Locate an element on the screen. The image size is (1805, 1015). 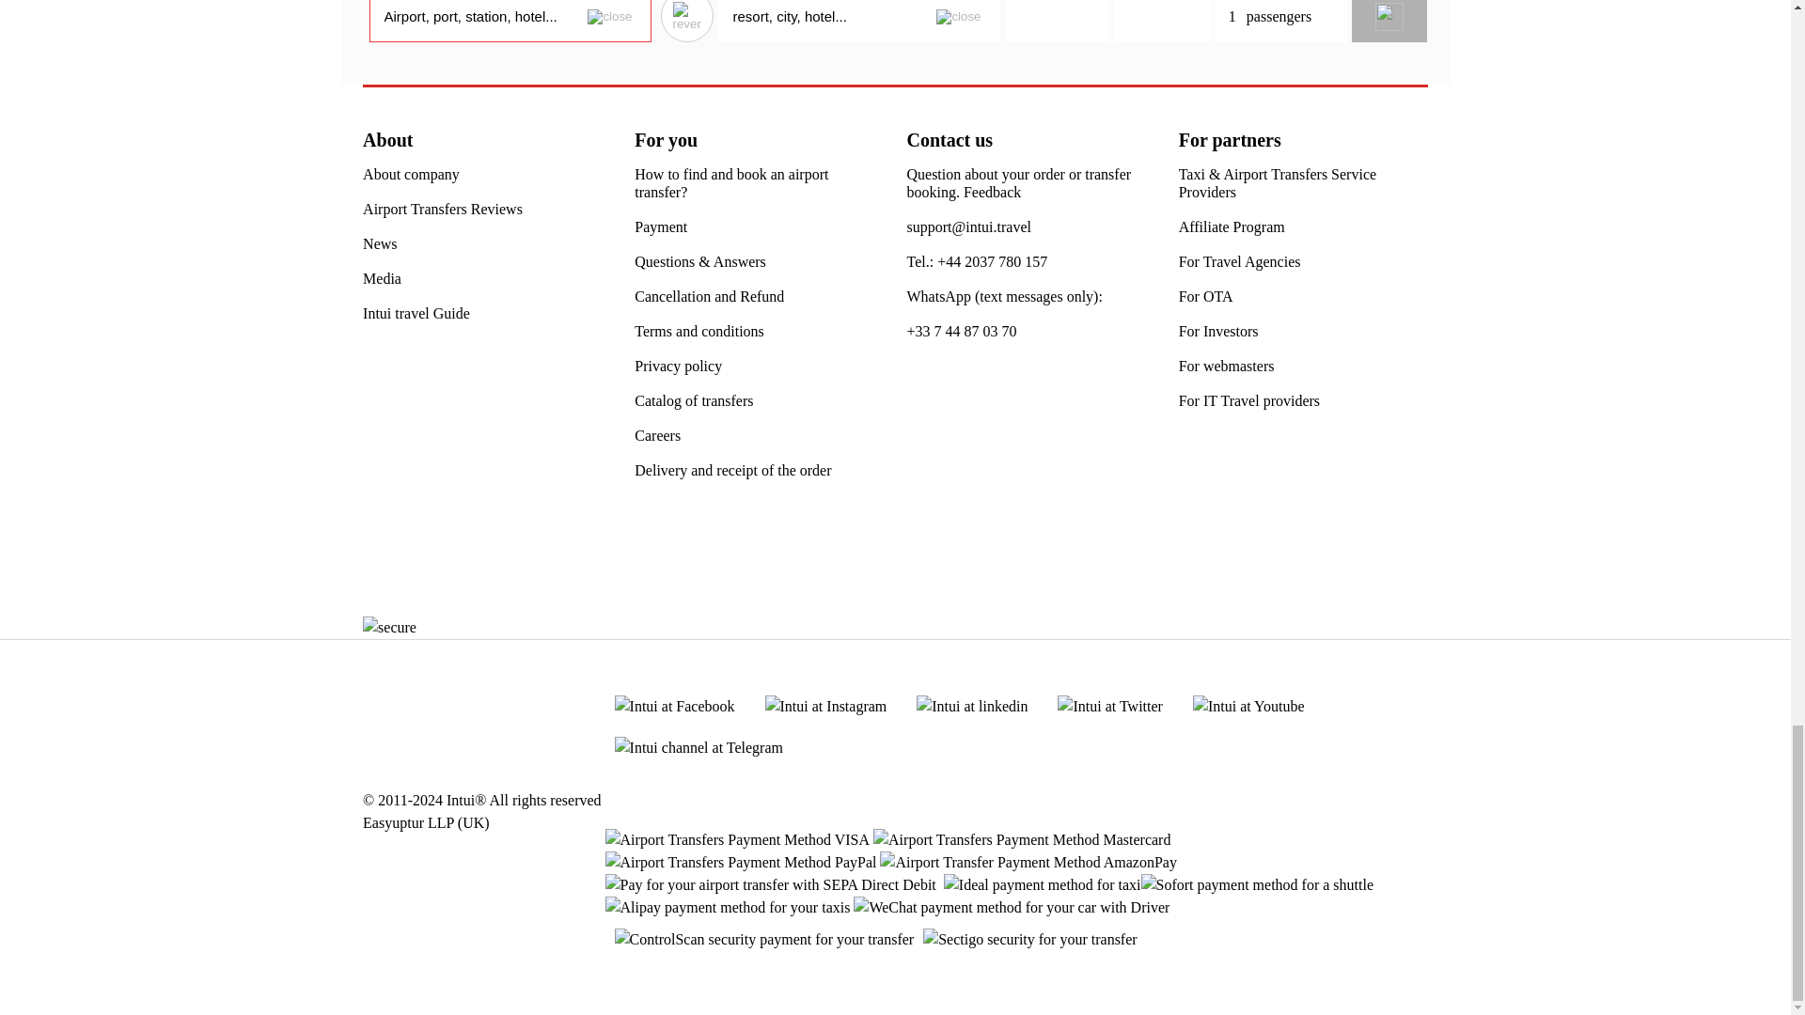
Intui travel Guide is located at coordinates (416, 314).